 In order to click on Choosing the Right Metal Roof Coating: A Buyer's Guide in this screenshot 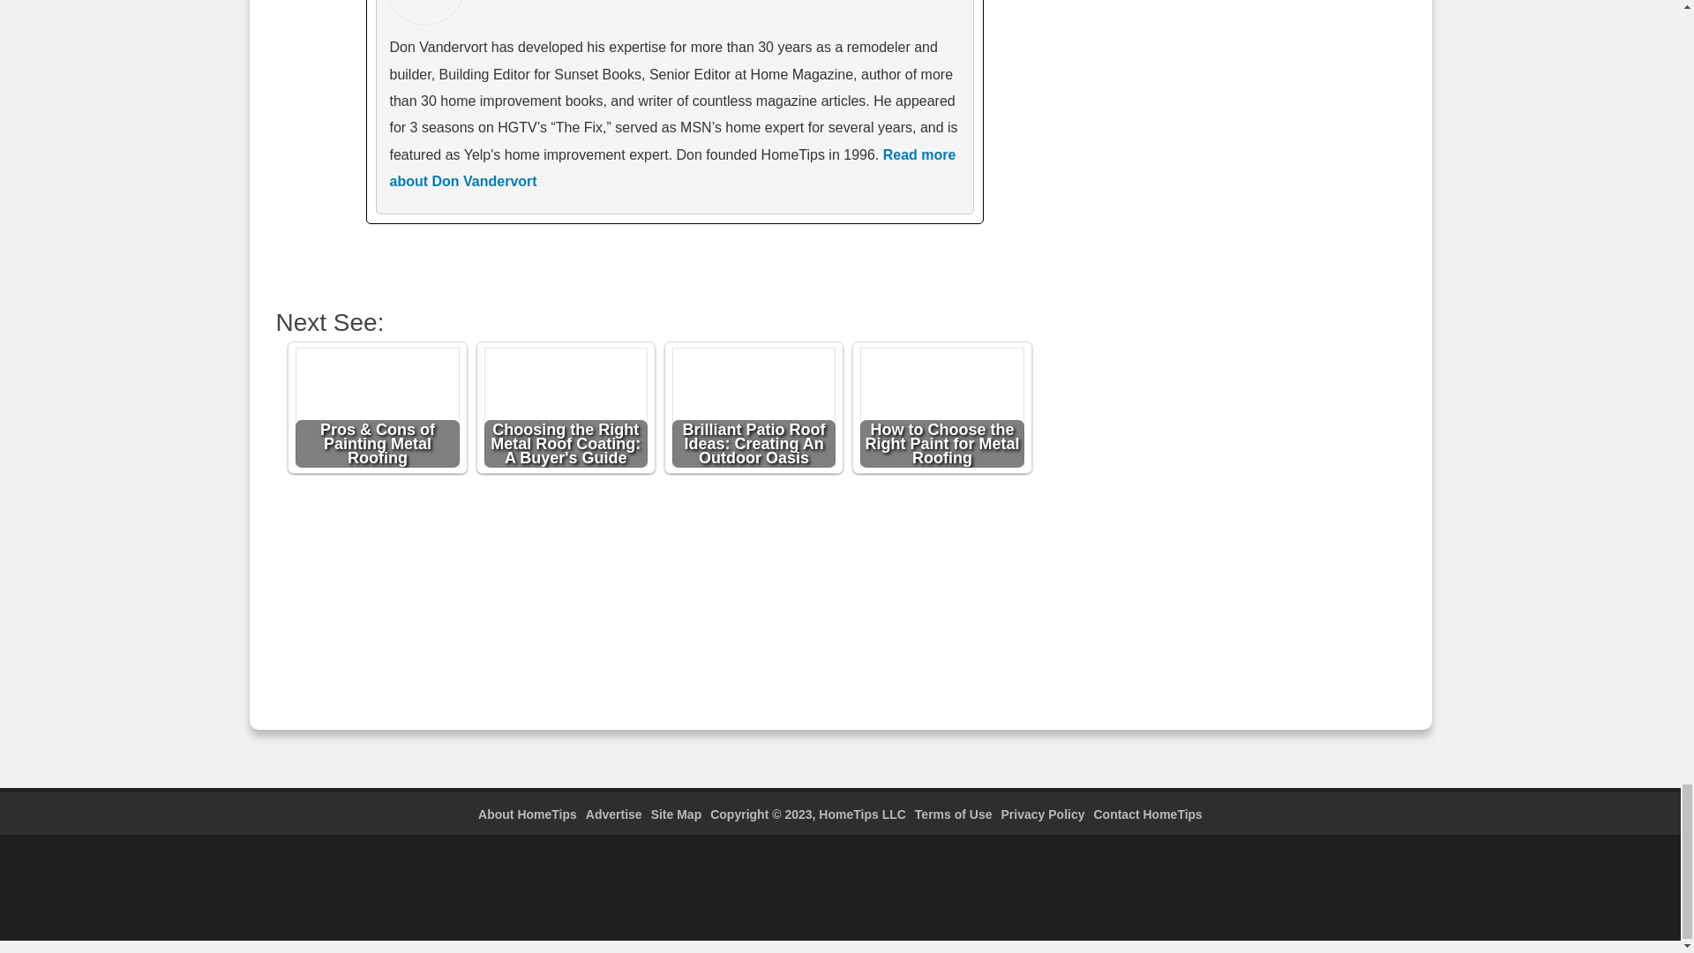, I will do `click(566, 410)`.